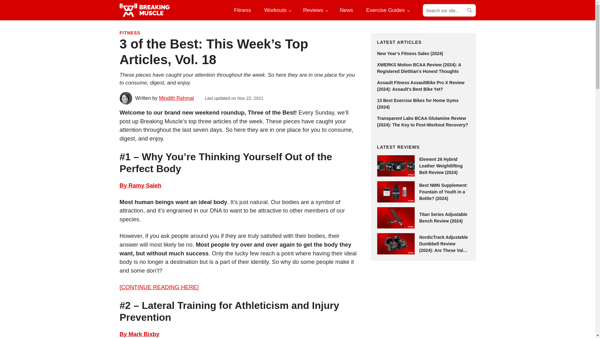  What do you see at coordinates (469, 10) in the screenshot?
I see `Submit search` at bounding box center [469, 10].